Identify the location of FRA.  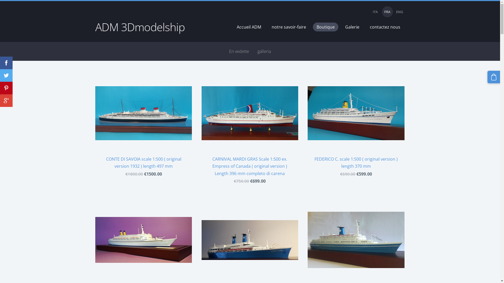
(387, 12).